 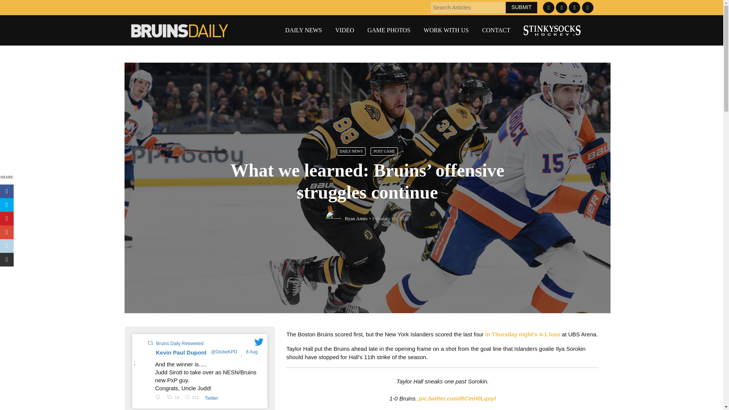 What do you see at coordinates (303, 30) in the screenshot?
I see `DAILY NEWS` at bounding box center [303, 30].